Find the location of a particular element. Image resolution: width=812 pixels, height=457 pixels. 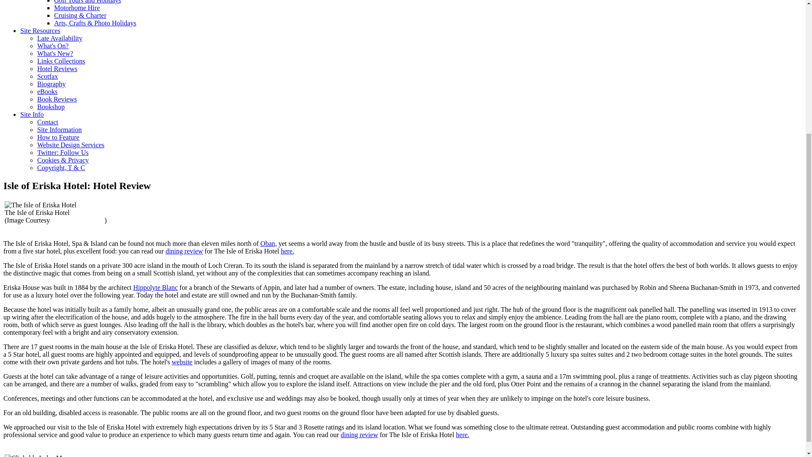

How to Feature is located at coordinates (58, 137).